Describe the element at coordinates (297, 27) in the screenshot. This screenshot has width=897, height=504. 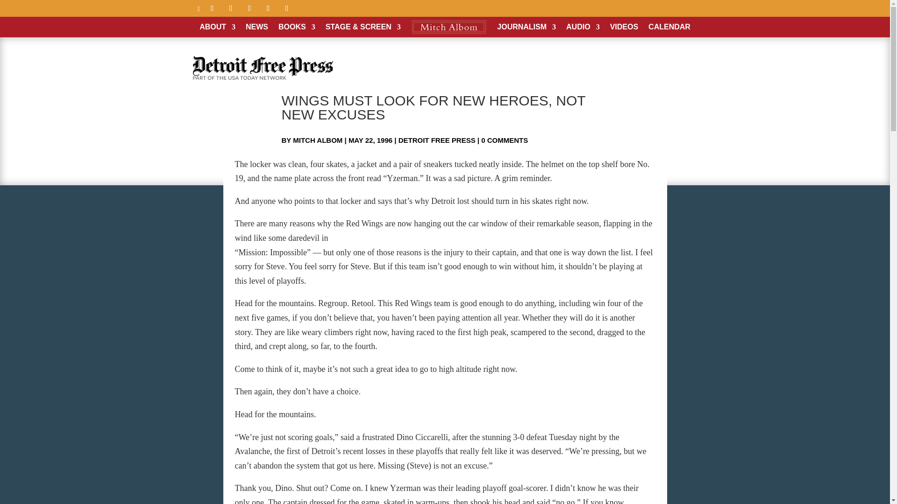
I see `BOOKS` at that location.